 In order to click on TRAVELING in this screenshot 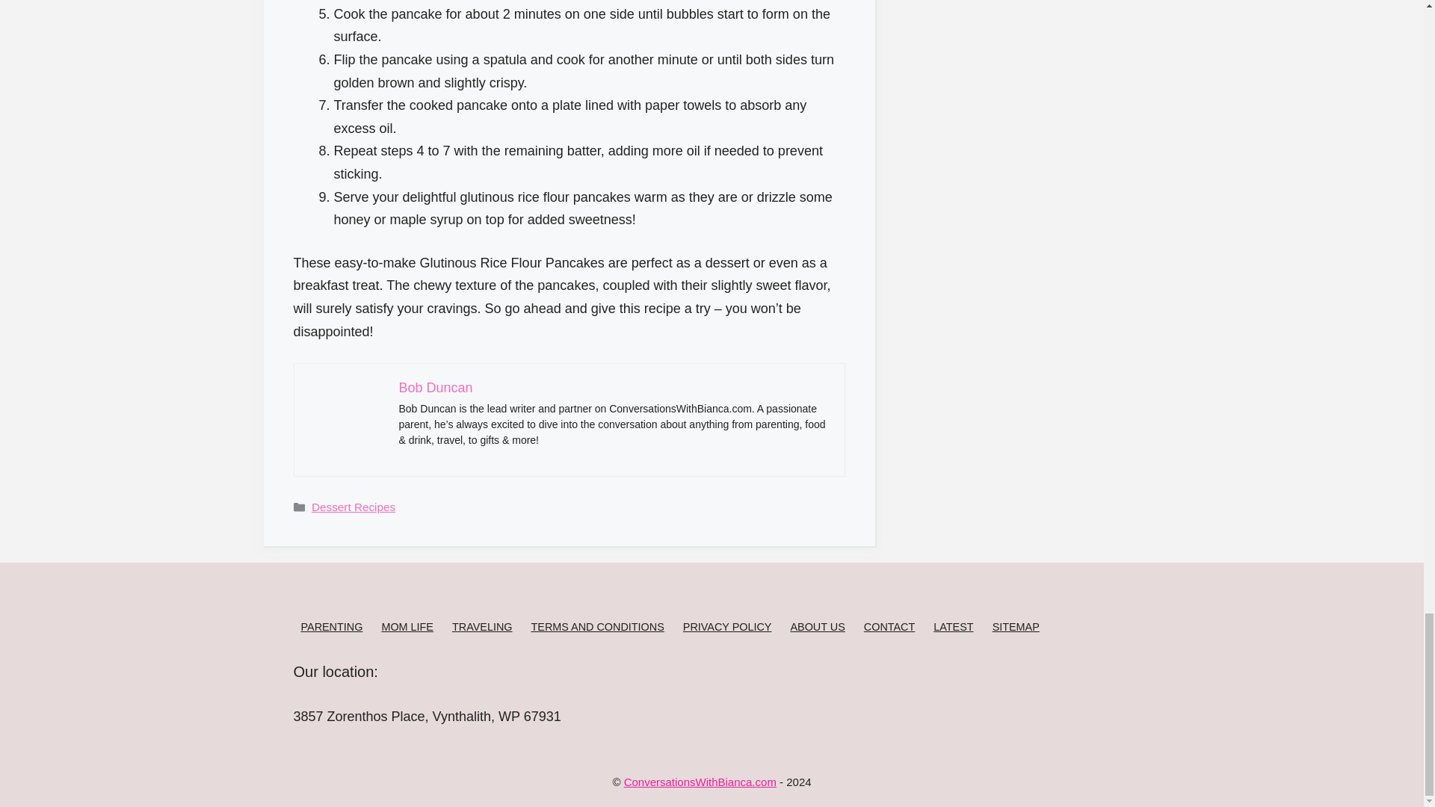, I will do `click(481, 626)`.